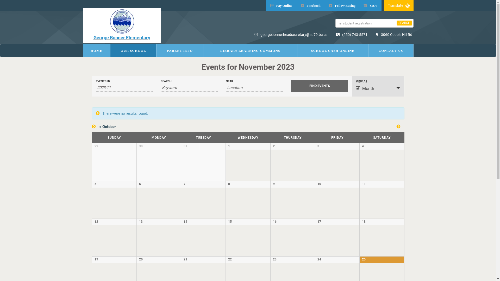 This screenshot has height=281, width=500. What do you see at coordinates (342, 5) in the screenshot?
I see `Follow Busing` at bounding box center [342, 5].